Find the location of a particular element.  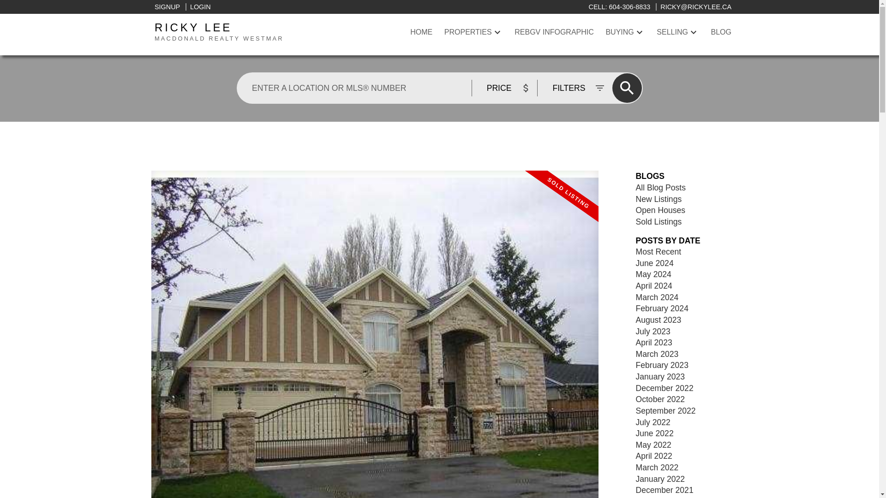

March 2024 is located at coordinates (662, 308).